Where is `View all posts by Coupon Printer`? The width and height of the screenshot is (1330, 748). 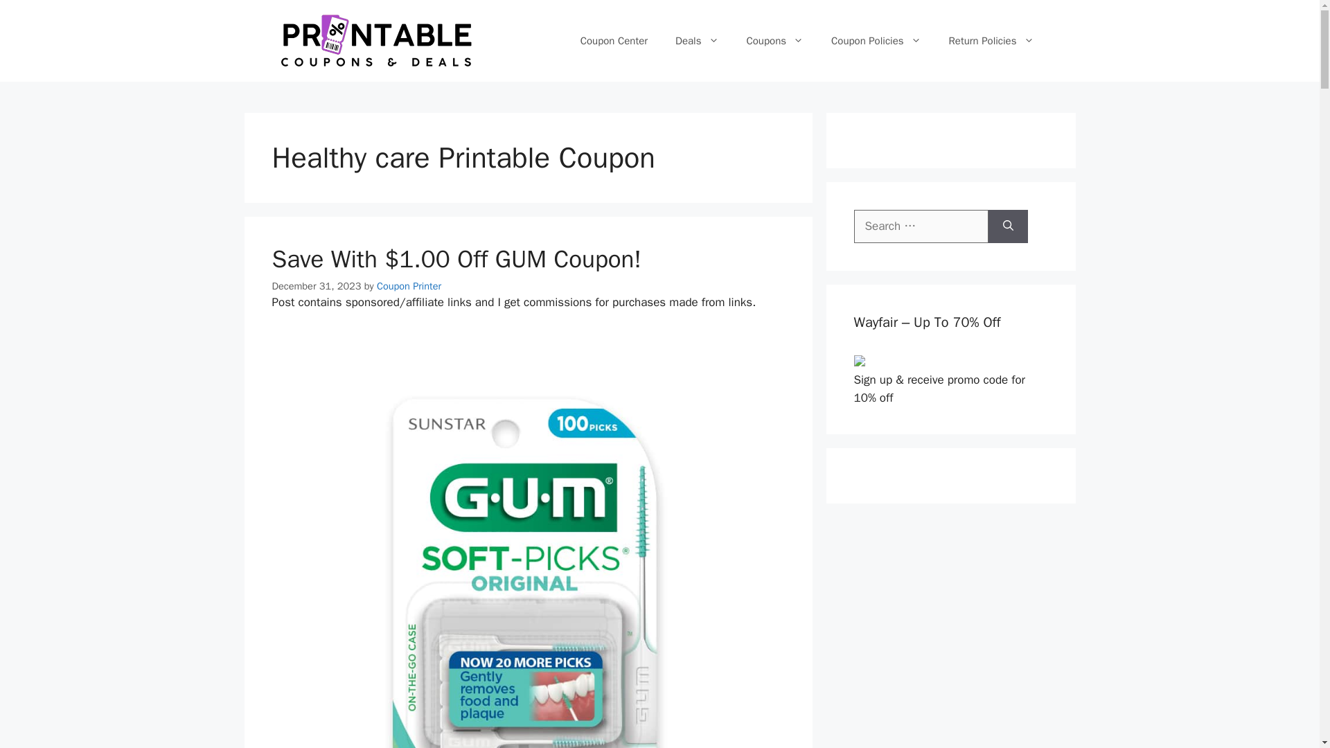 View all posts by Coupon Printer is located at coordinates (409, 285).